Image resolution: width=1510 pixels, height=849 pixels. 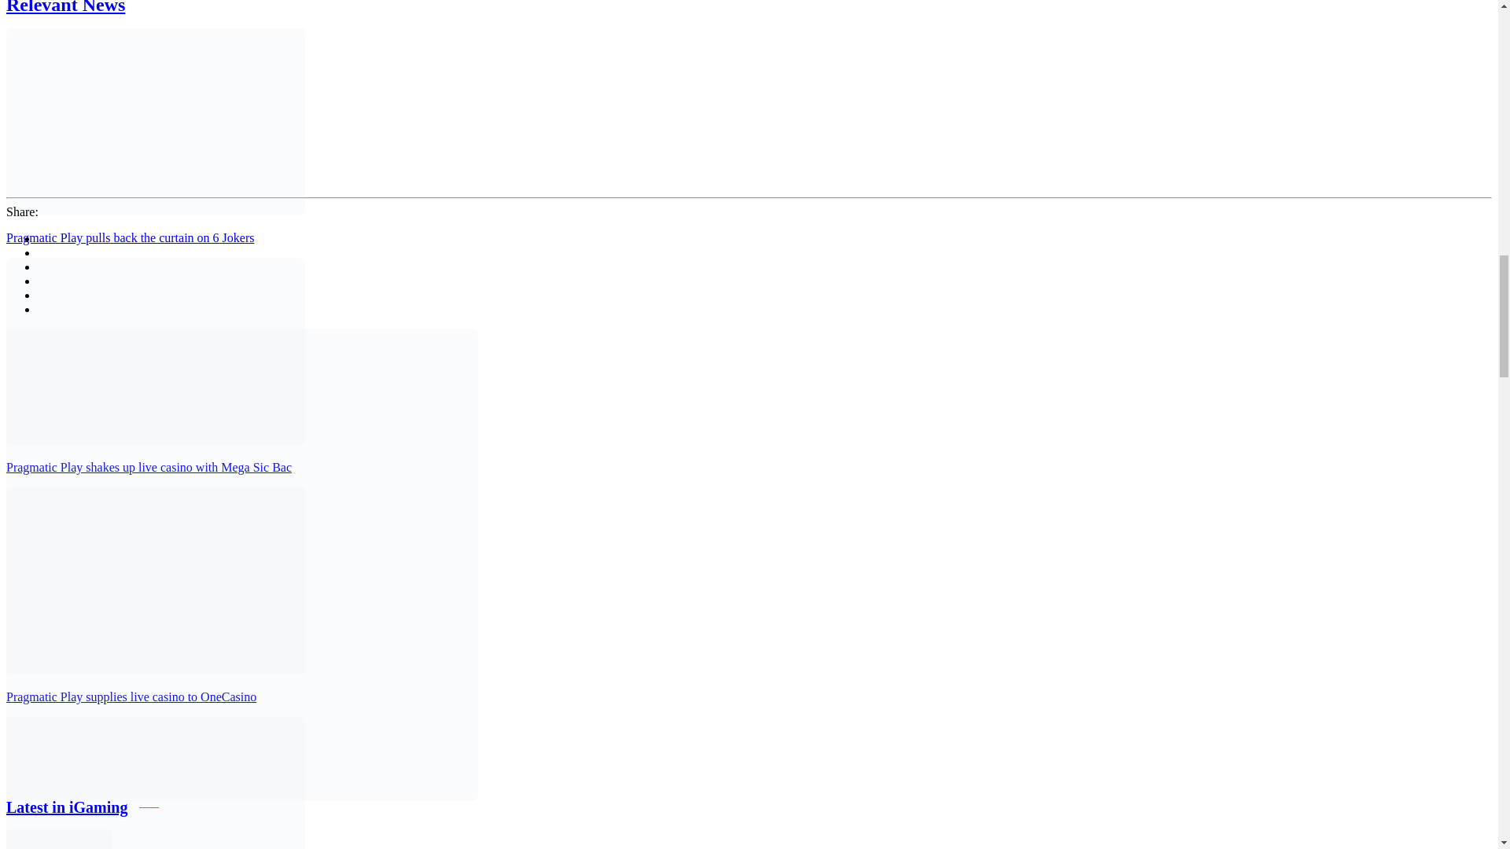 I want to click on Relevant News, so click(x=65, y=8).